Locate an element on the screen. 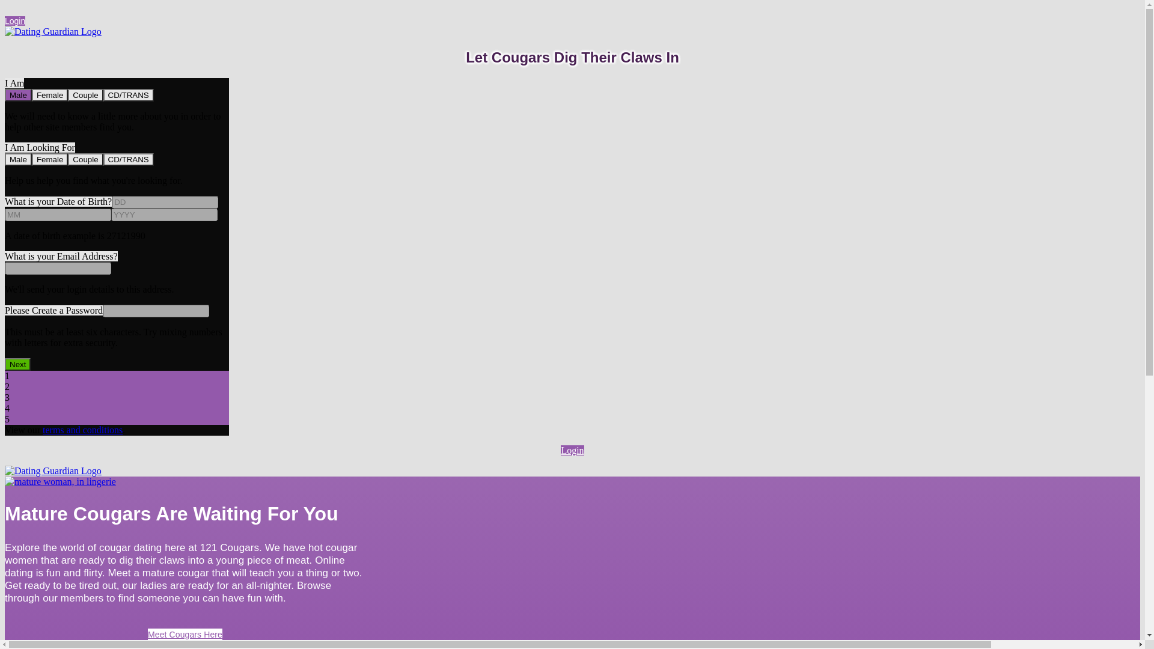 This screenshot has height=649, width=1154. Female is located at coordinates (50, 160).